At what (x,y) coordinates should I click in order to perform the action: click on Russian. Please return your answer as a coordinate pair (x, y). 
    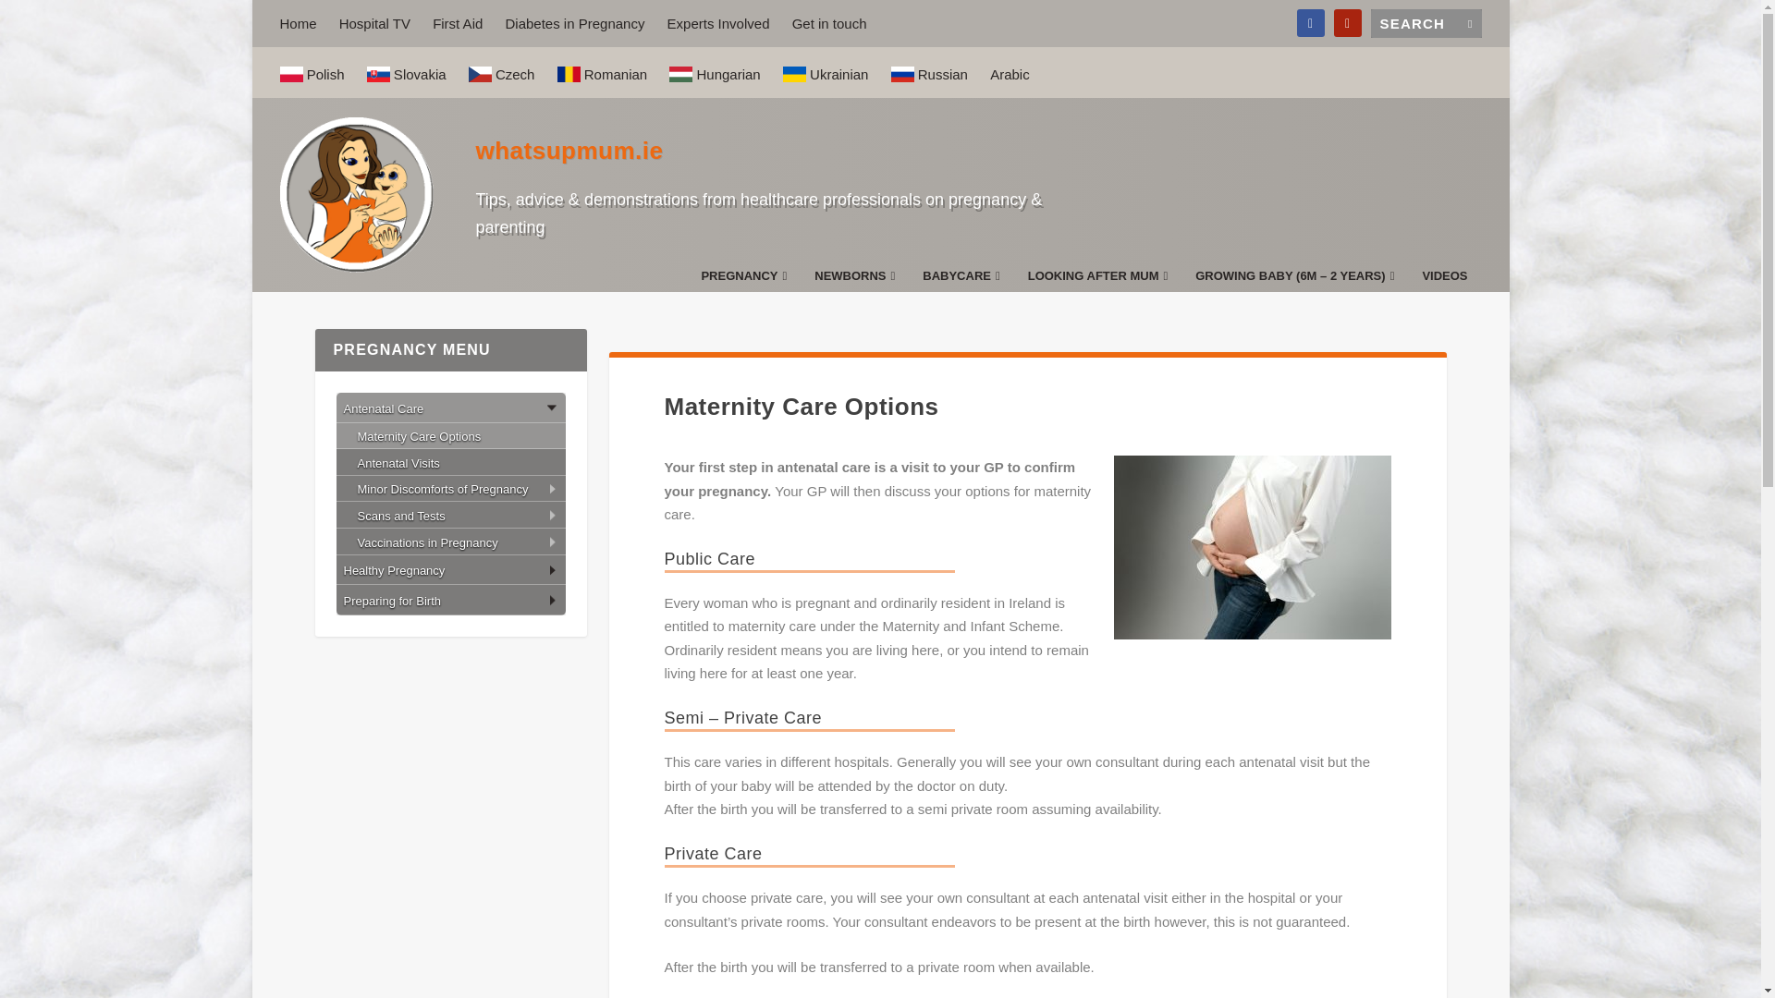
    Looking at the image, I should click on (928, 72).